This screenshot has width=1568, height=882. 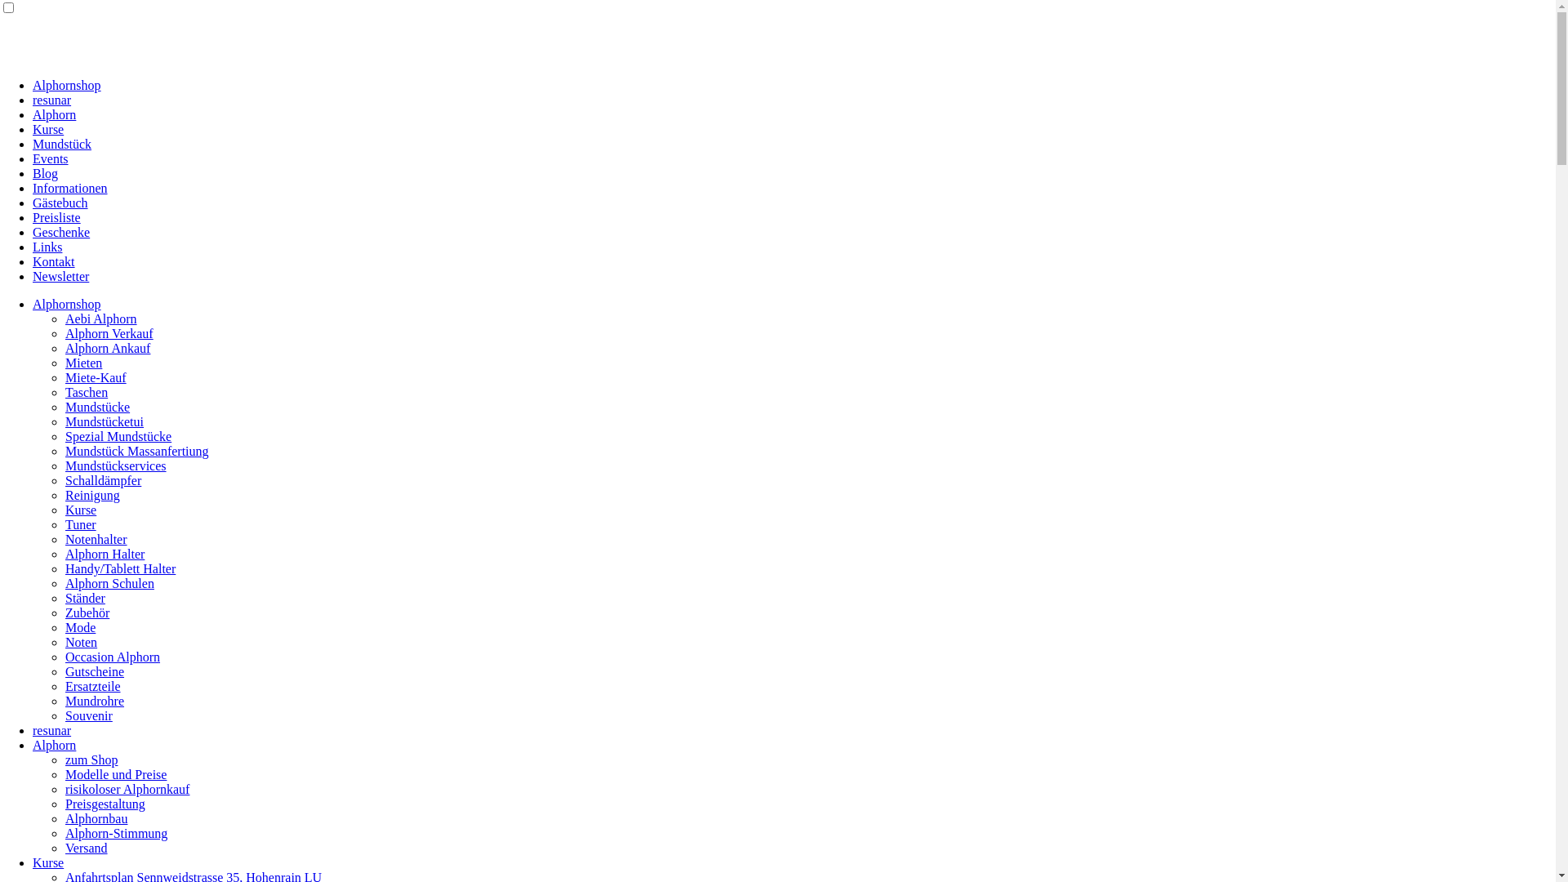 I want to click on Mundrohre, so click(x=95, y=701).